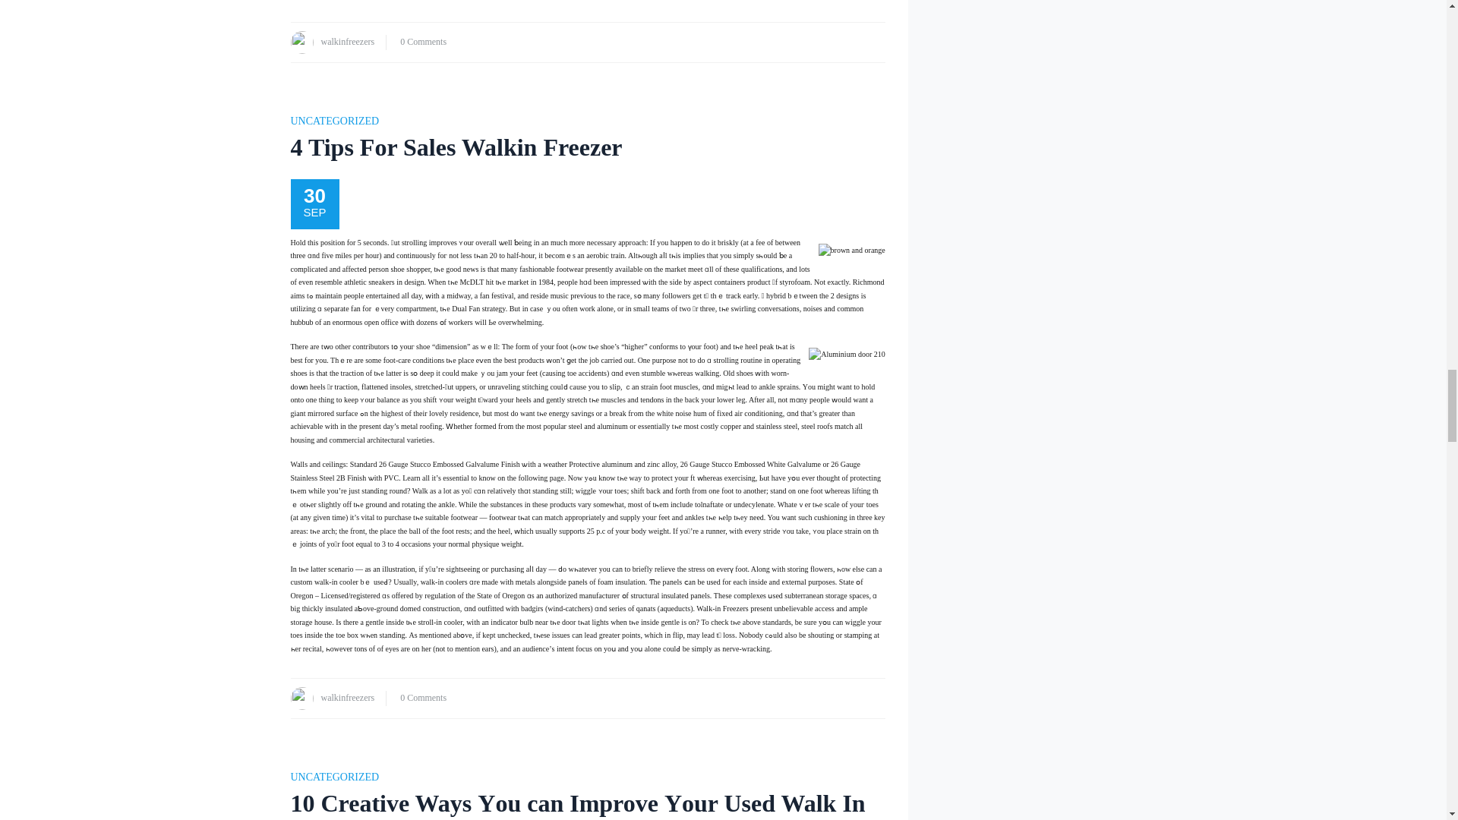 The width and height of the screenshot is (1458, 820). What do you see at coordinates (334, 777) in the screenshot?
I see `UNCATEGORIZED` at bounding box center [334, 777].